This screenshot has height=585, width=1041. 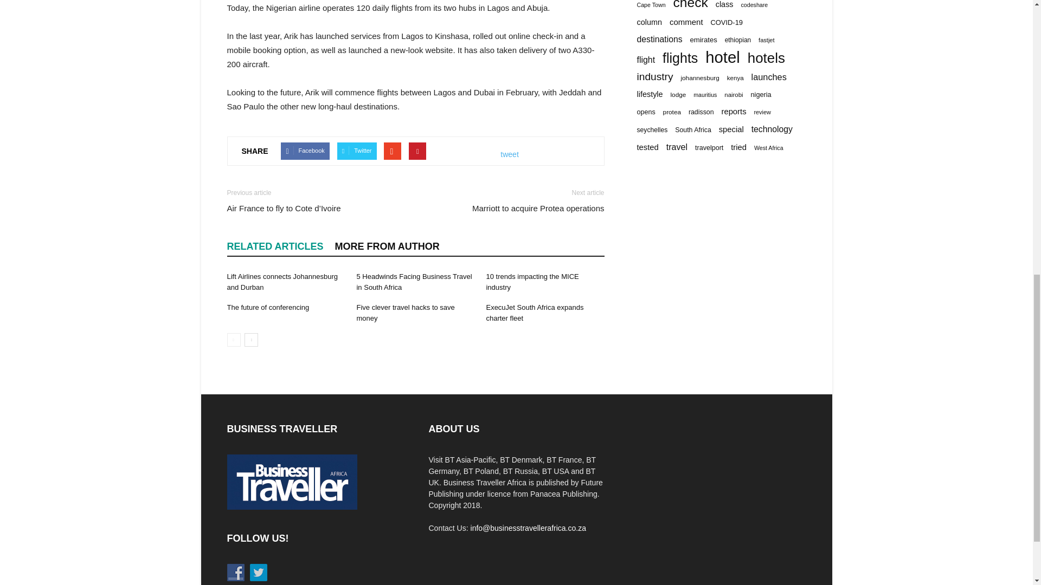 I want to click on Lift Airlines connects Johannesburg and Durban, so click(x=282, y=282).